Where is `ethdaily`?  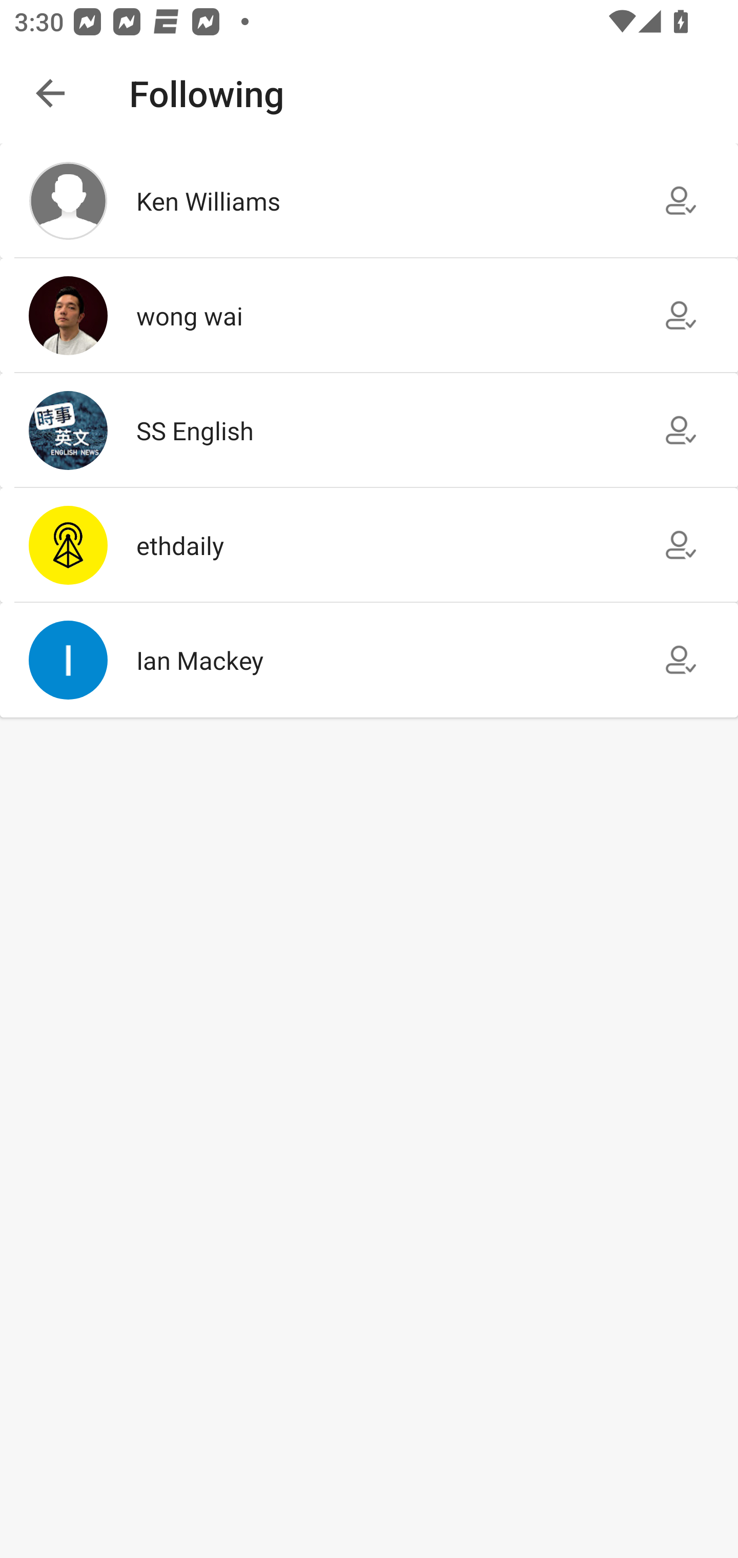 ethdaily is located at coordinates (369, 545).